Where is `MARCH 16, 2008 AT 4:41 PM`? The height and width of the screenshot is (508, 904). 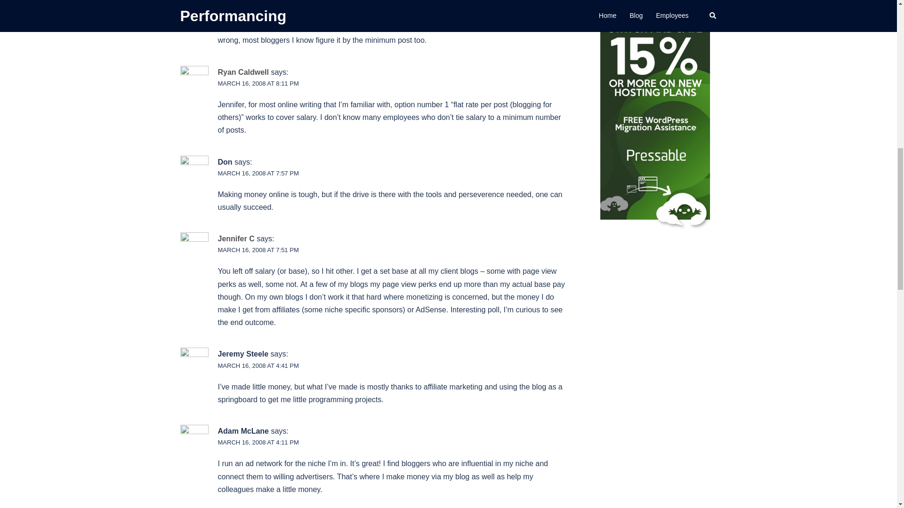 MARCH 16, 2008 AT 4:41 PM is located at coordinates (258, 366).